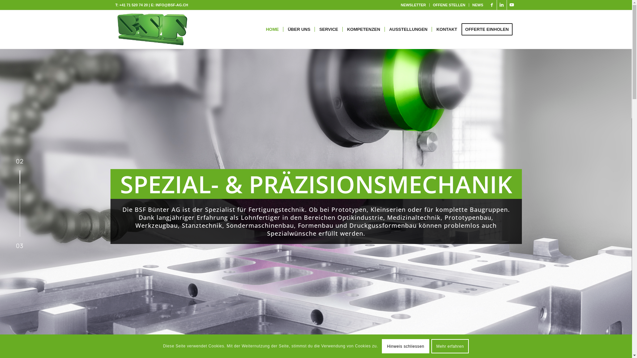 The image size is (637, 358). Describe the element at coordinates (478, 5) in the screenshot. I see `NEWS` at that location.